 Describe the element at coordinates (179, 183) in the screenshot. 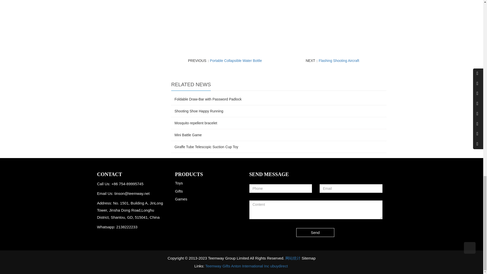

I see `Toys` at that location.